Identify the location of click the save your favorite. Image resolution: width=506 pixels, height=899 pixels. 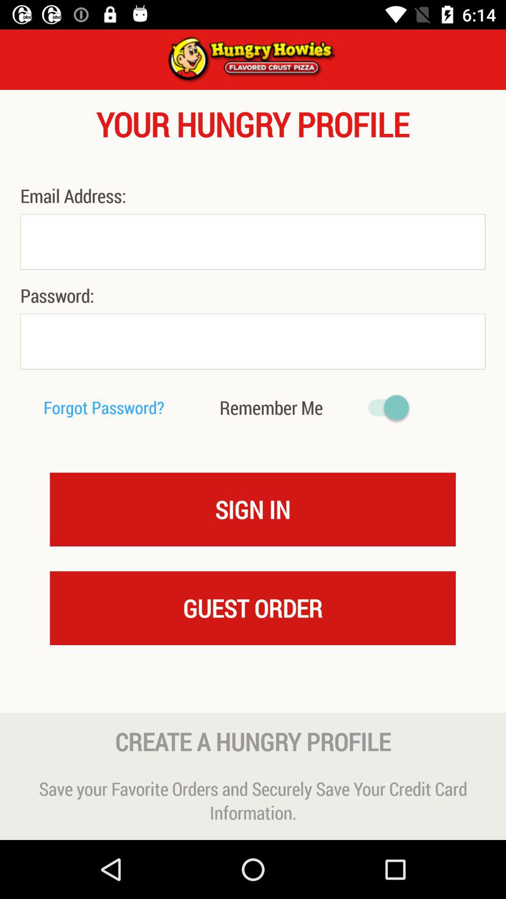
(253, 801).